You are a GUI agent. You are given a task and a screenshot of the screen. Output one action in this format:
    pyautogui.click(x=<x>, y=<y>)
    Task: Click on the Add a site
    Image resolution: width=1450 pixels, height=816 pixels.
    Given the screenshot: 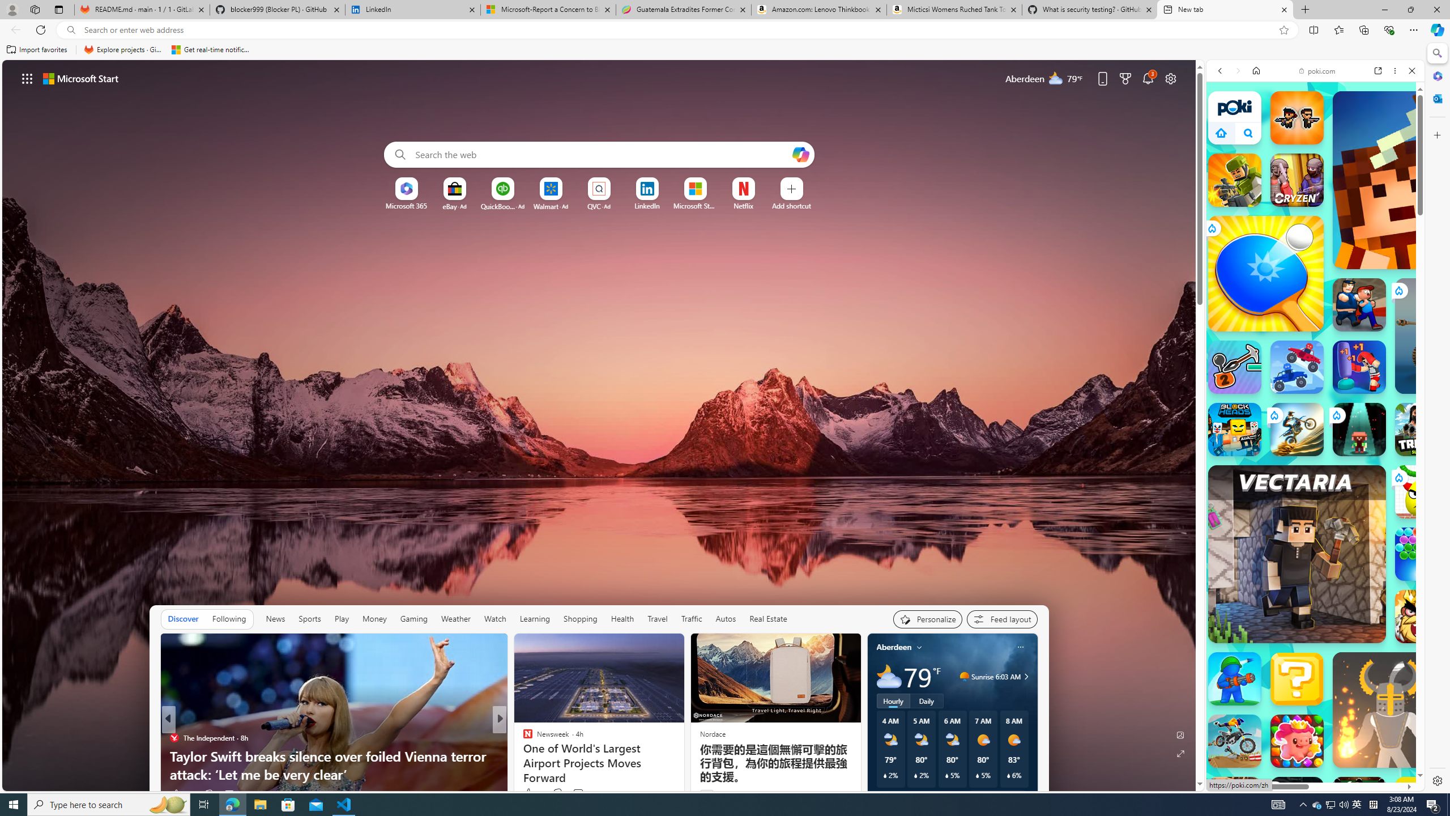 What is the action you would take?
    pyautogui.click(x=791, y=206)
    